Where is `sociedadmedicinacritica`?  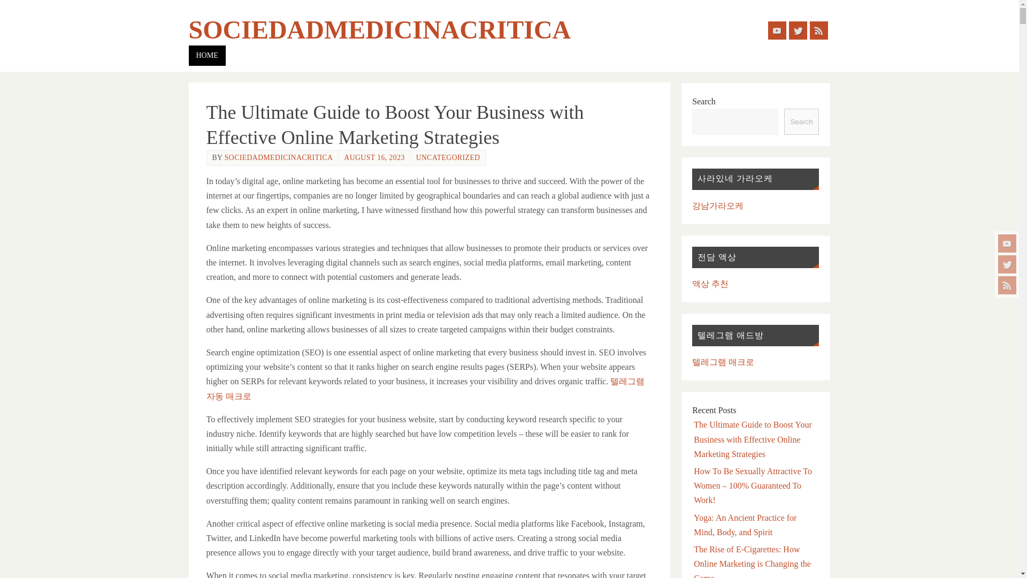 sociedadmedicinacritica is located at coordinates (379, 30).